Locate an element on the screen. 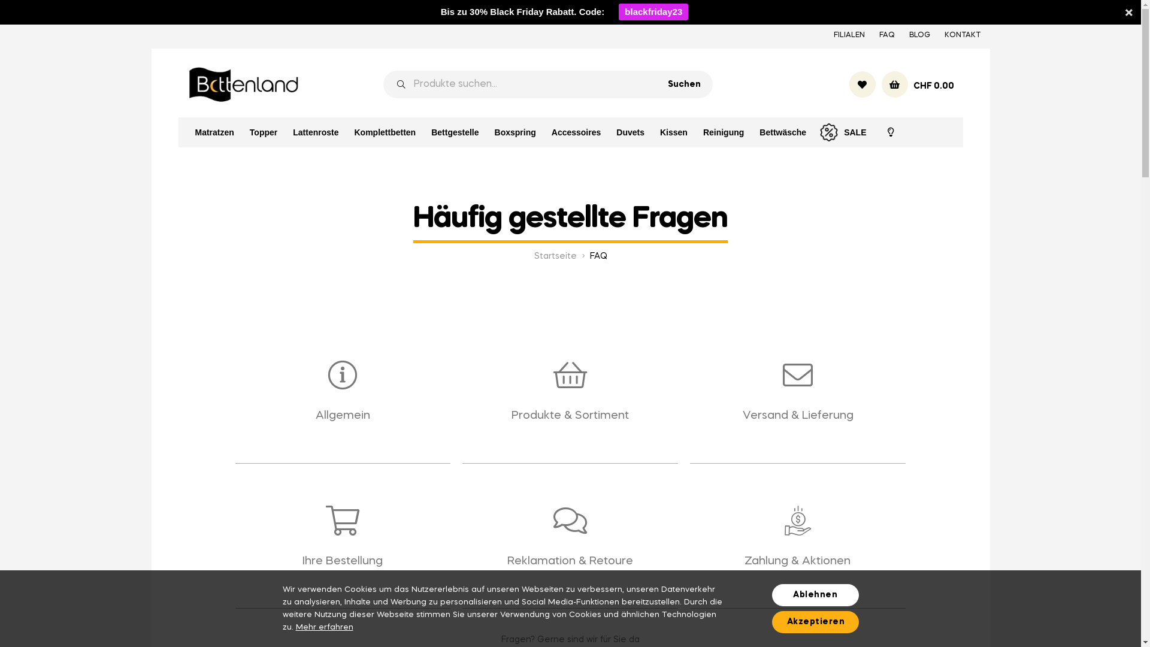 The height and width of the screenshot is (647, 1150). FILIALEN is located at coordinates (849, 35).